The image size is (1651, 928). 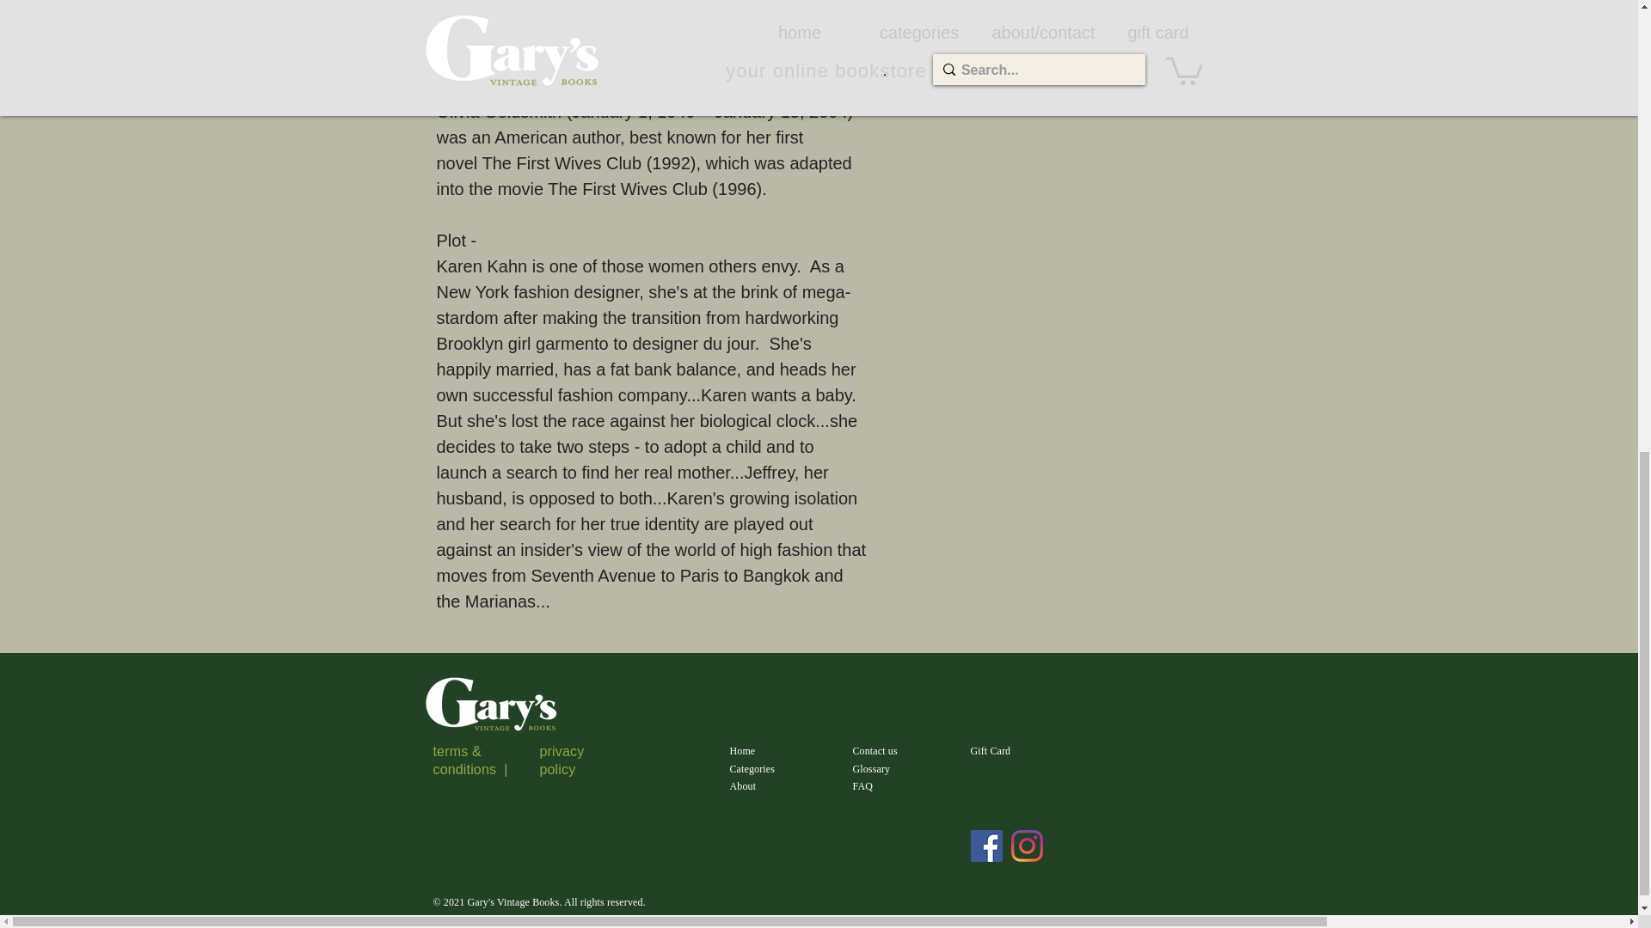 I want to click on privacy policy, so click(x=562, y=760).